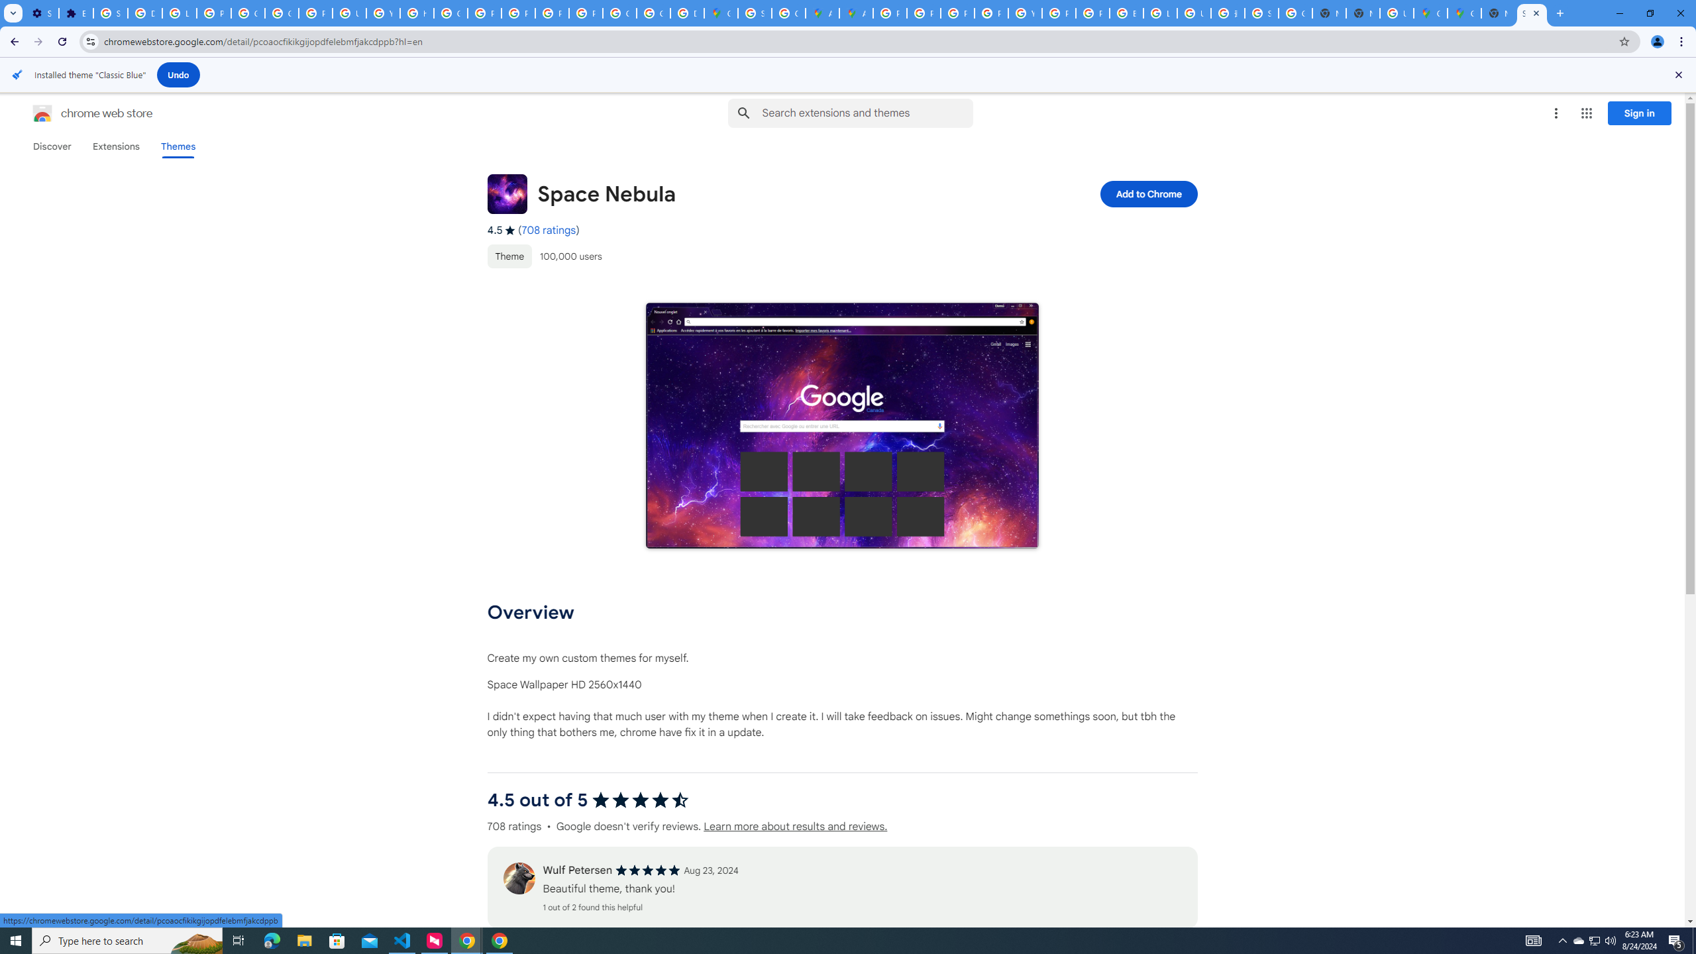  Describe the element at coordinates (416, 13) in the screenshot. I see `https://scholar.google.com/` at that location.